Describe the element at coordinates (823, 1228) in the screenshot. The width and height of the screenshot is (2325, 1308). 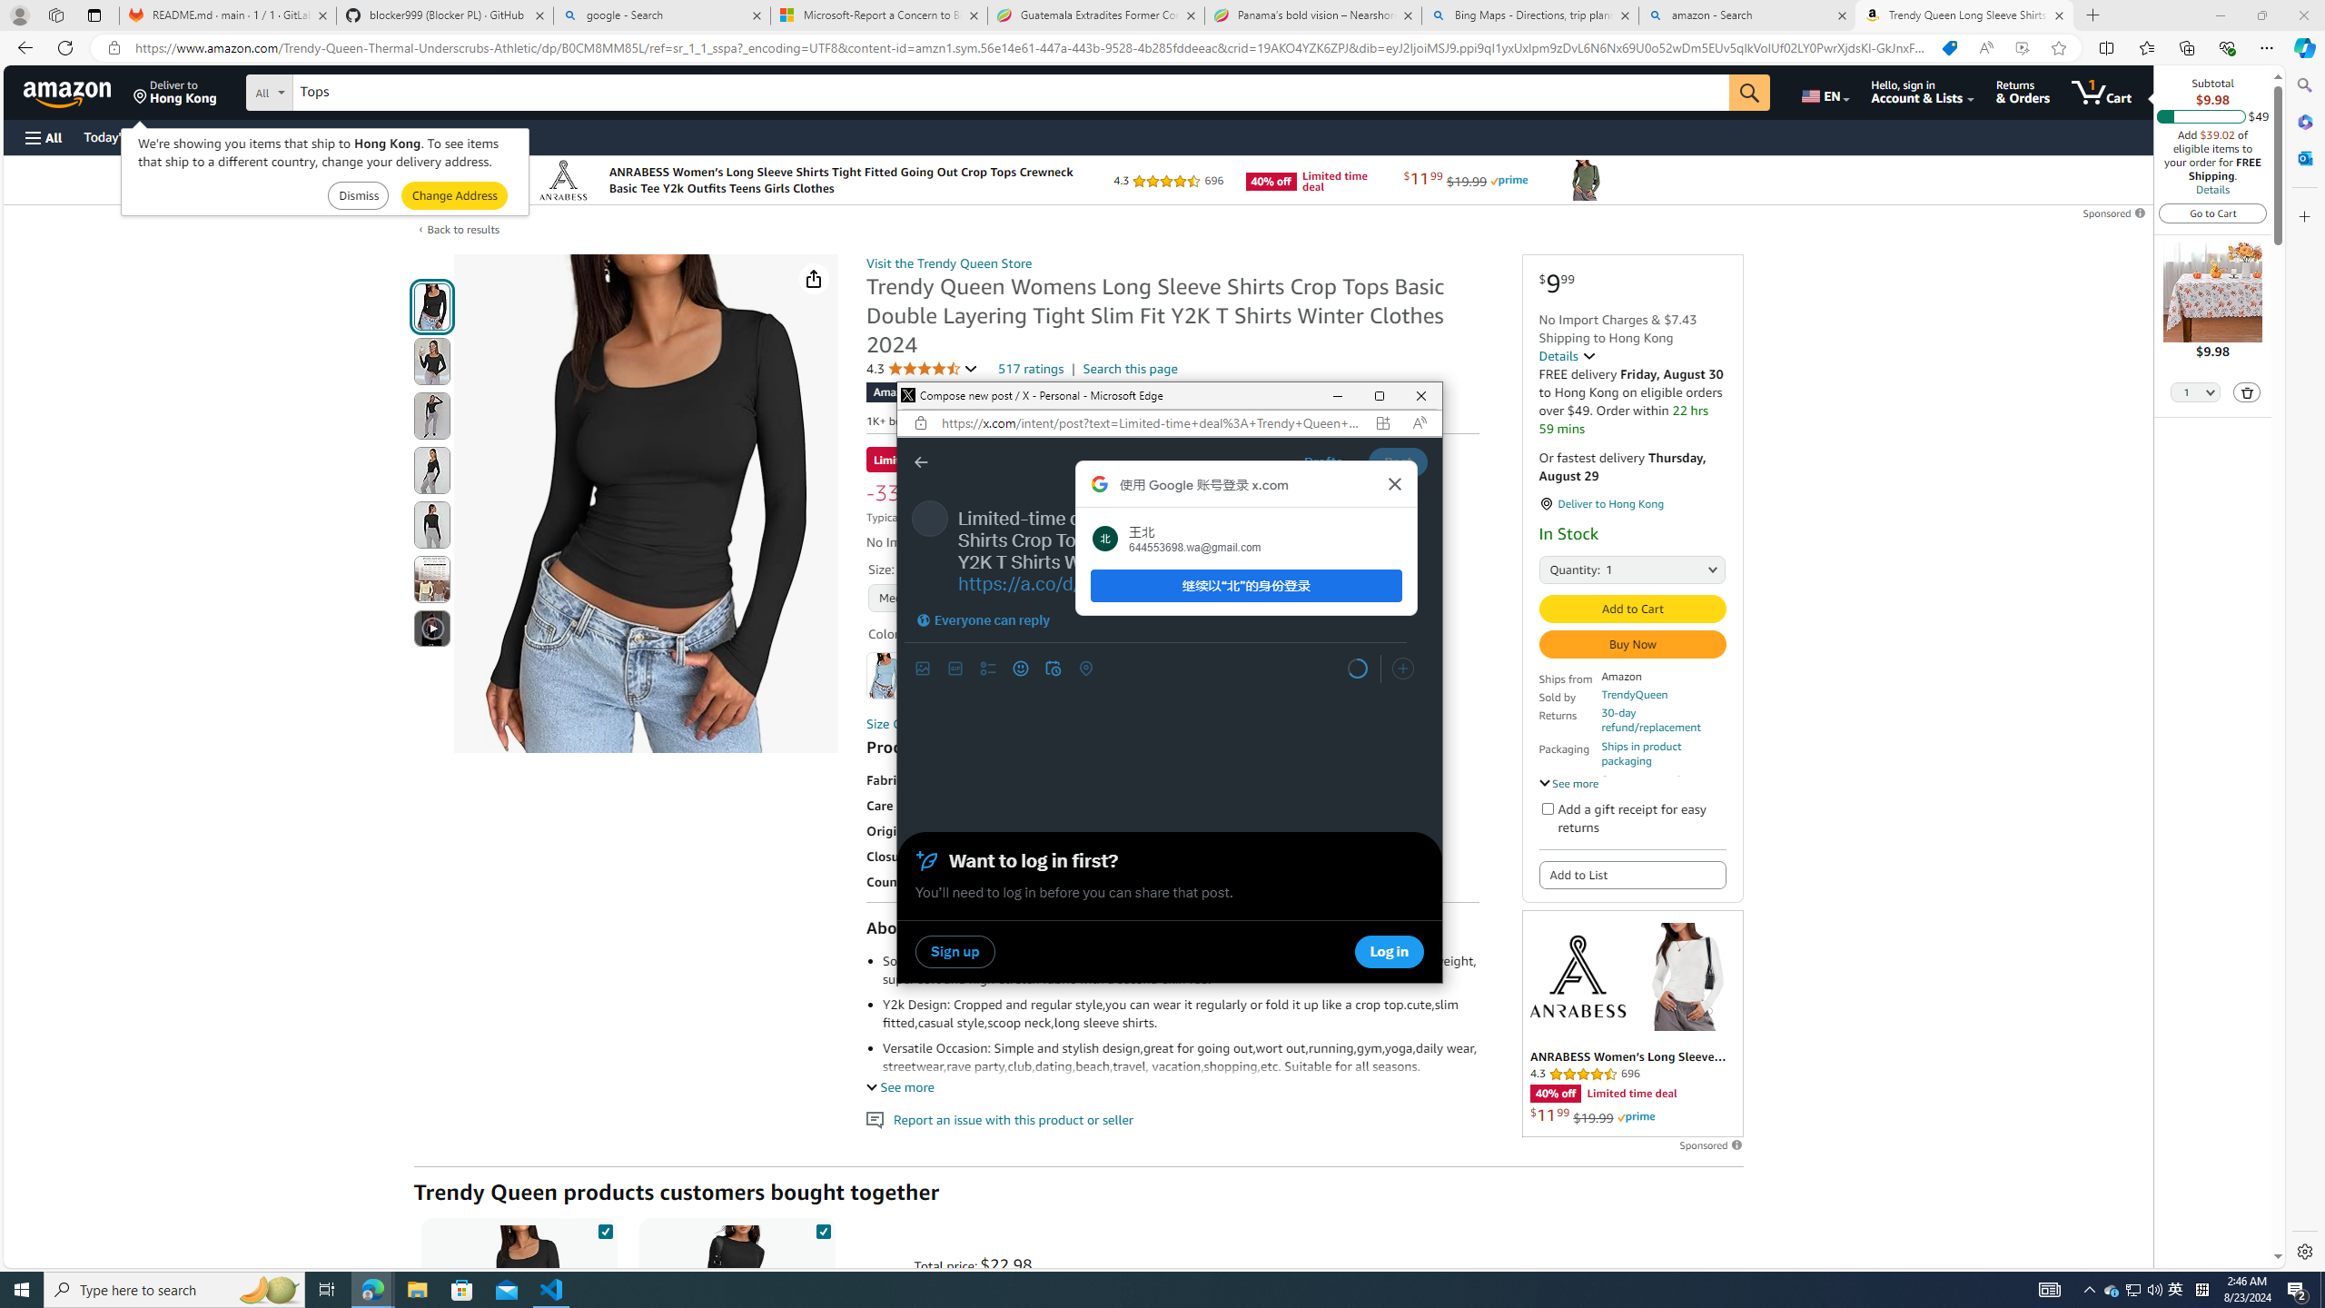
I see `AutomationID: thematicBundleCheck-2` at that location.